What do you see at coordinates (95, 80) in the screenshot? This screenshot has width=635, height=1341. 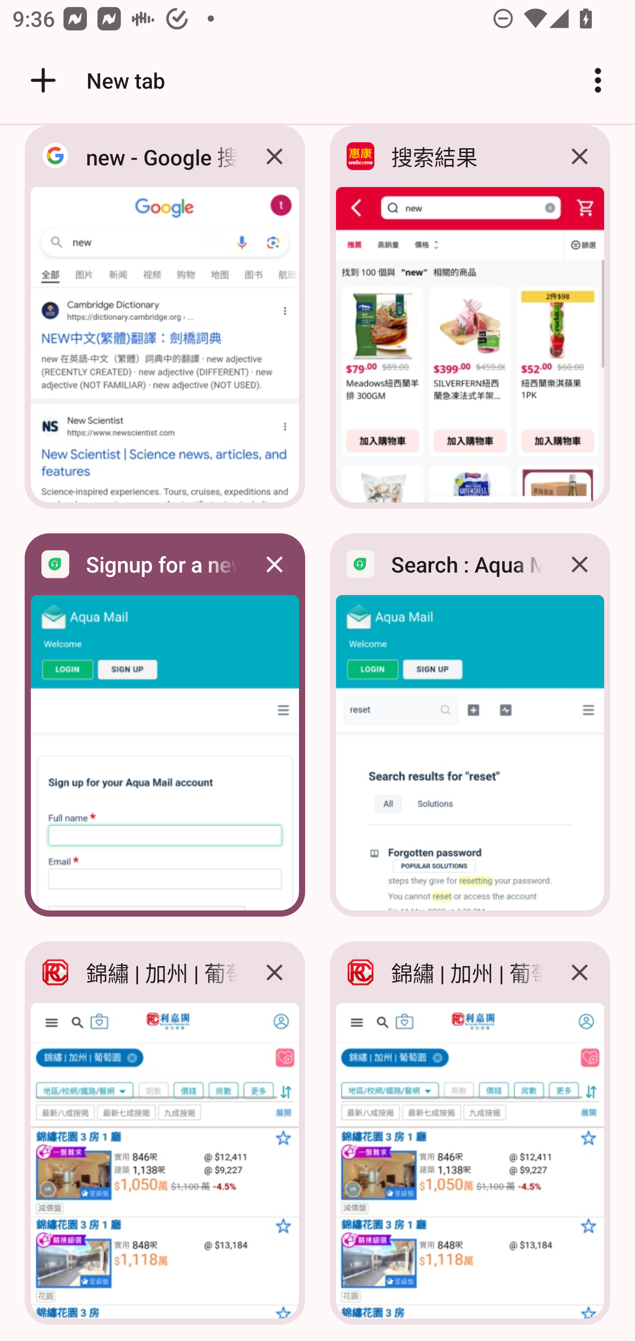 I see `New tab` at bounding box center [95, 80].